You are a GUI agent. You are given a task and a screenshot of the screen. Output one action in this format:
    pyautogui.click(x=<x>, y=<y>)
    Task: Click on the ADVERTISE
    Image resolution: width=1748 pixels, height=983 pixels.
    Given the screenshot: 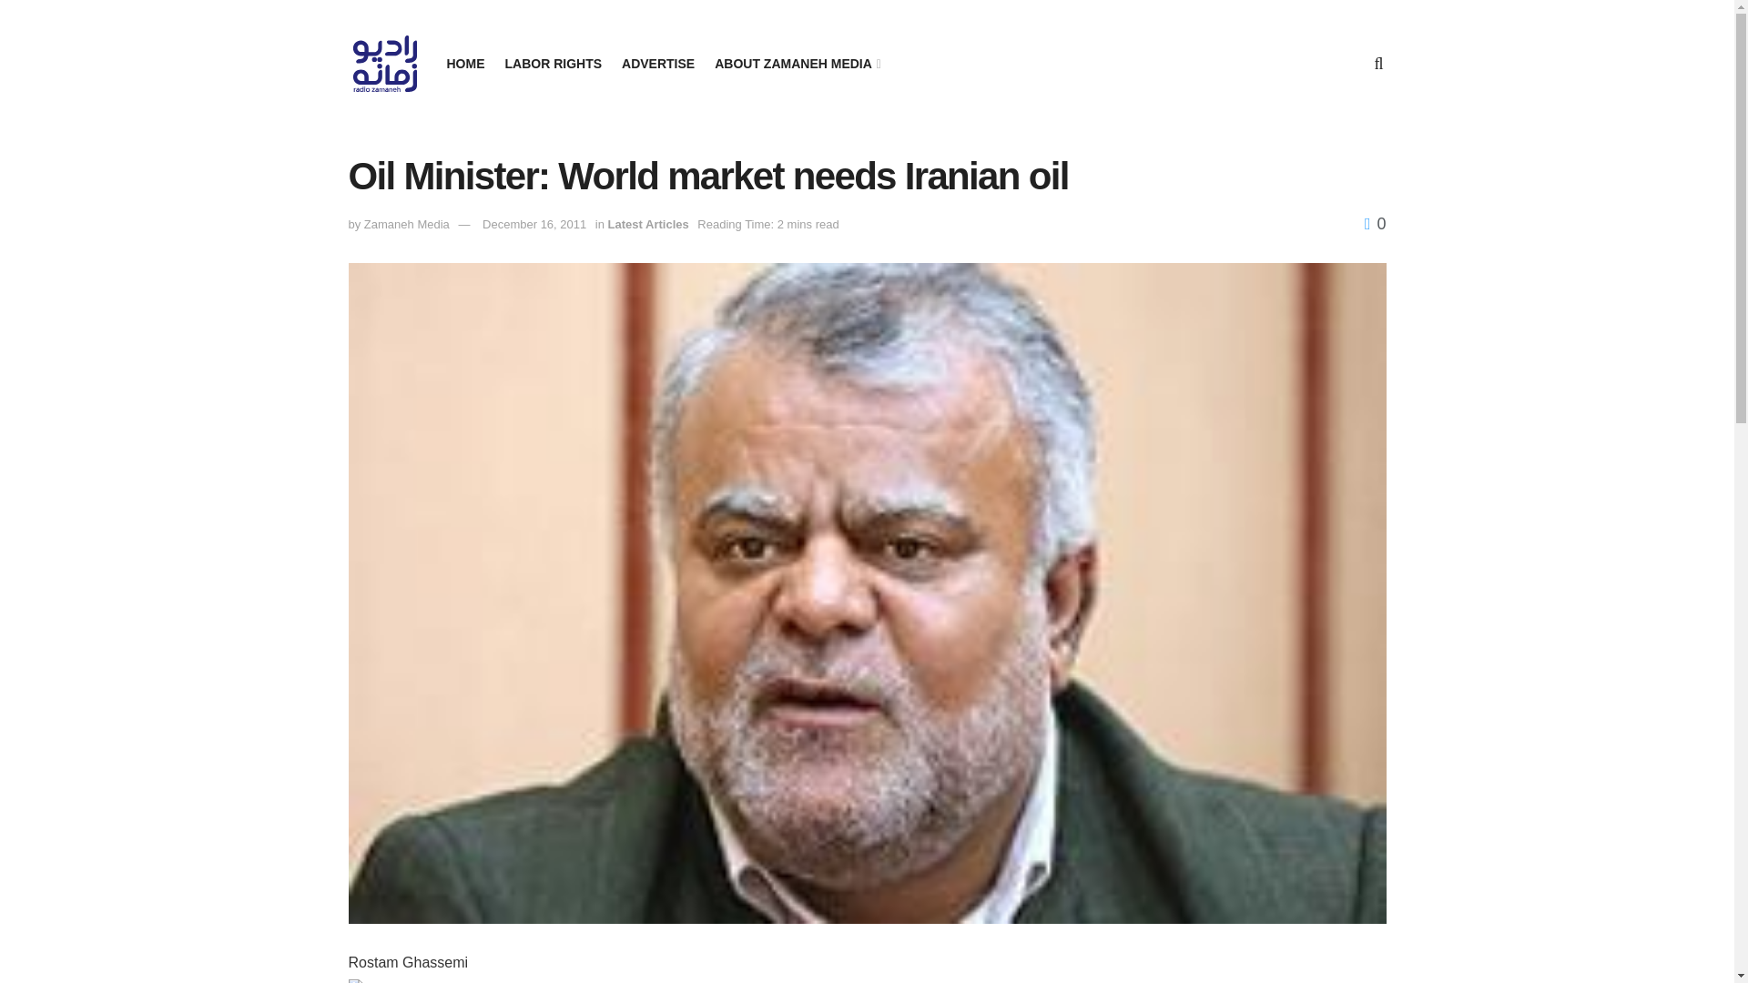 What is the action you would take?
    pyautogui.click(x=657, y=64)
    